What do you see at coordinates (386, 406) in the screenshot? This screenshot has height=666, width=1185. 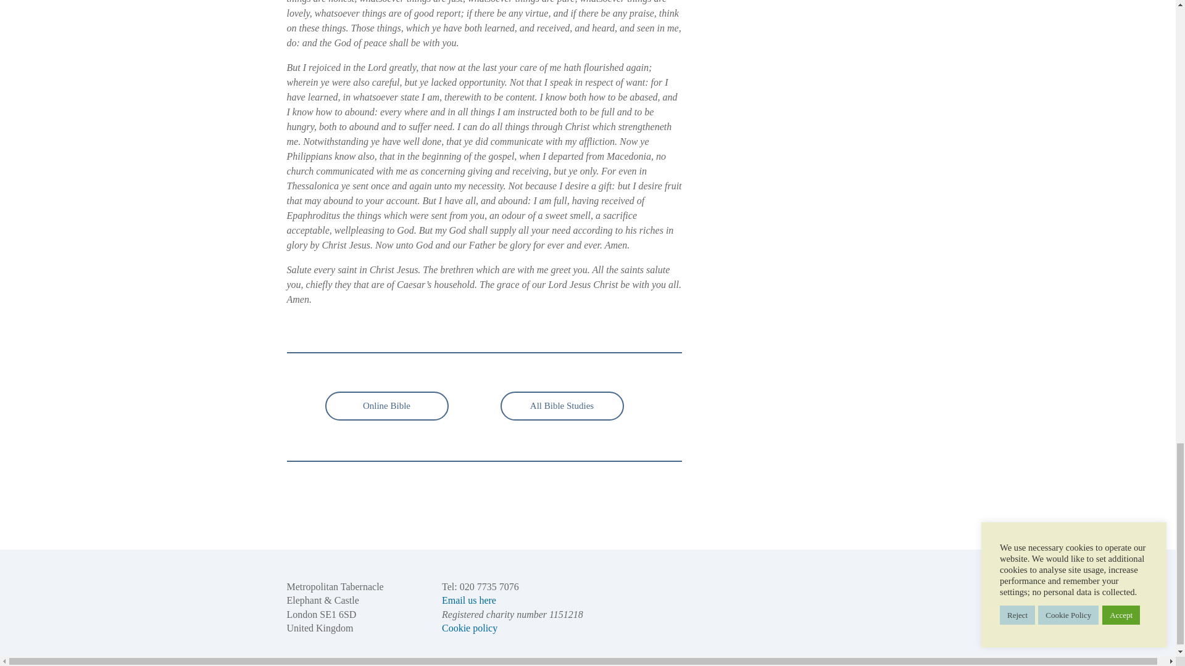 I see `Online Bible` at bounding box center [386, 406].